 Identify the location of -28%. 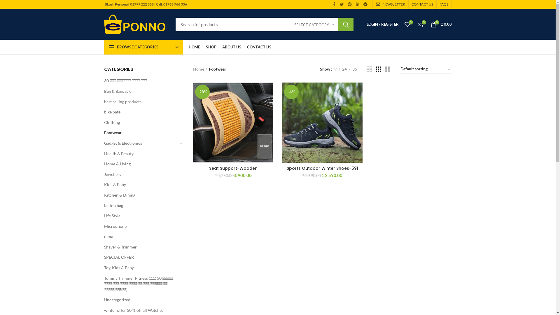
(233, 123).